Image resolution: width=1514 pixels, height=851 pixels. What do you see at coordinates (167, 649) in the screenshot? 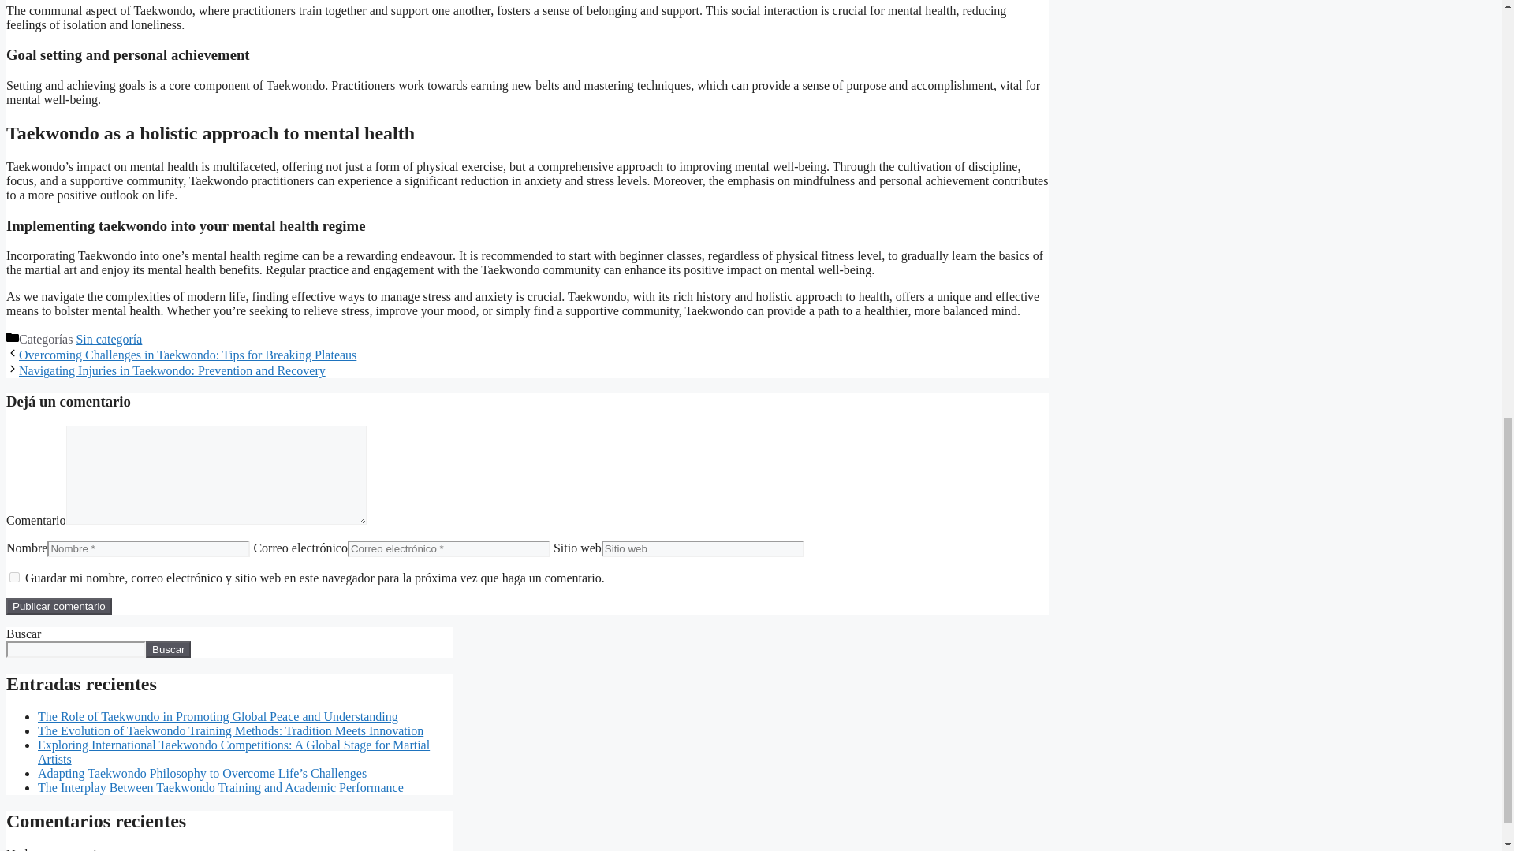
I see `Buscar` at bounding box center [167, 649].